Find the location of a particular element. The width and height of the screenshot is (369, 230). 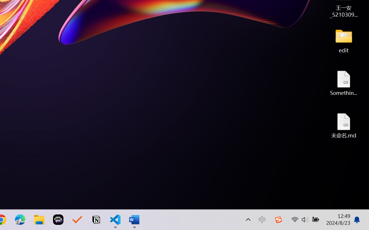

edit is located at coordinates (344, 40).